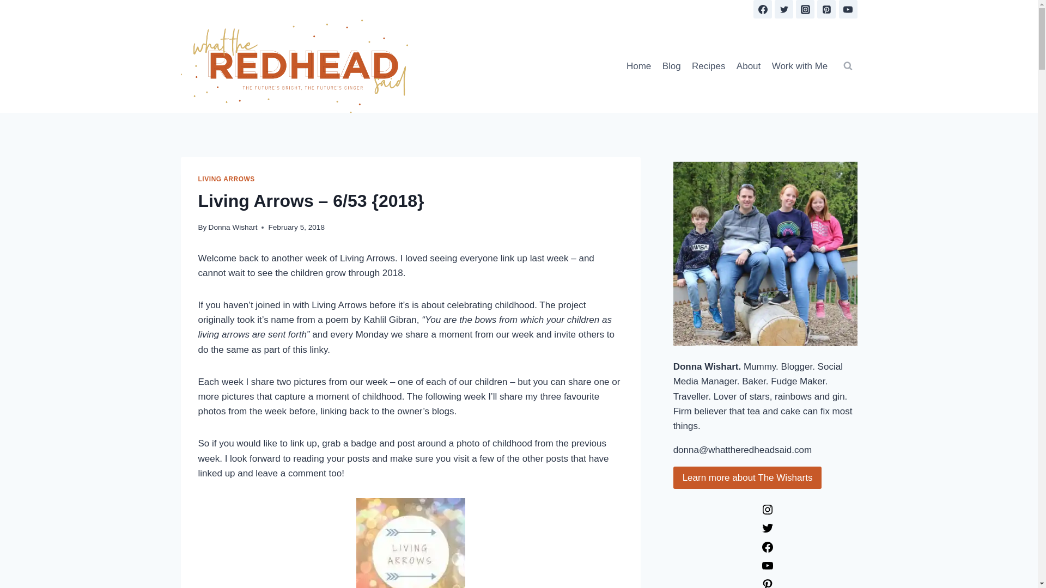  What do you see at coordinates (749, 65) in the screenshot?
I see `Donna Wishart` at bounding box center [749, 65].